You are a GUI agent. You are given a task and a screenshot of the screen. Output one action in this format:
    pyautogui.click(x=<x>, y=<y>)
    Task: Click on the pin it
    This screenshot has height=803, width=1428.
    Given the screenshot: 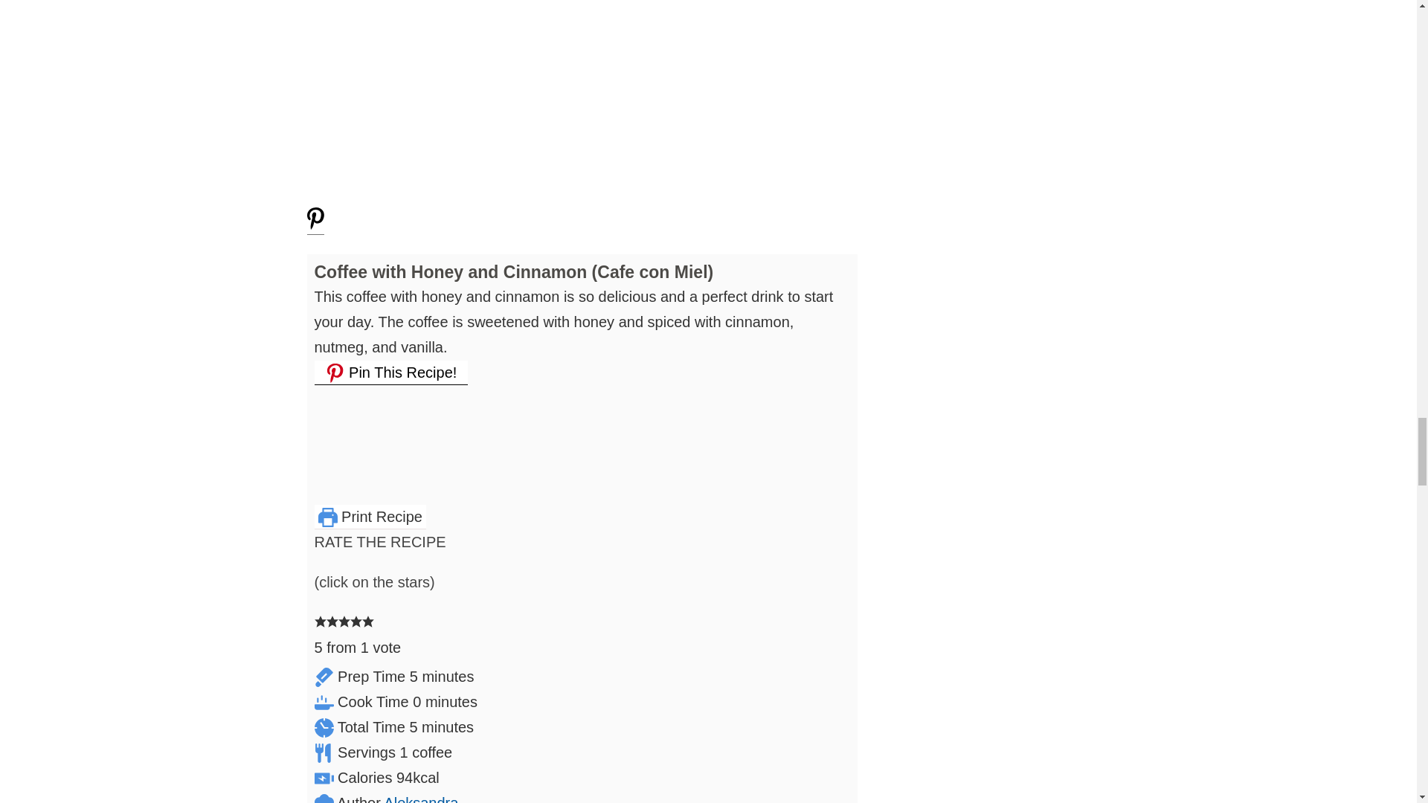 What is the action you would take?
    pyautogui.click(x=315, y=226)
    